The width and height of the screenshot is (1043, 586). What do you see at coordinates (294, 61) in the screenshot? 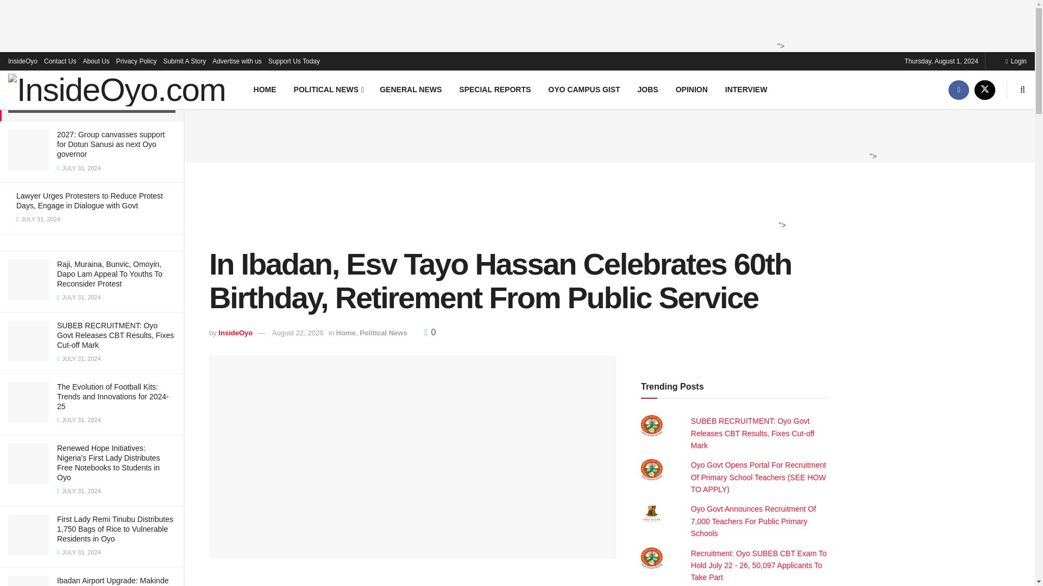
I see `Support Us Today` at bounding box center [294, 61].